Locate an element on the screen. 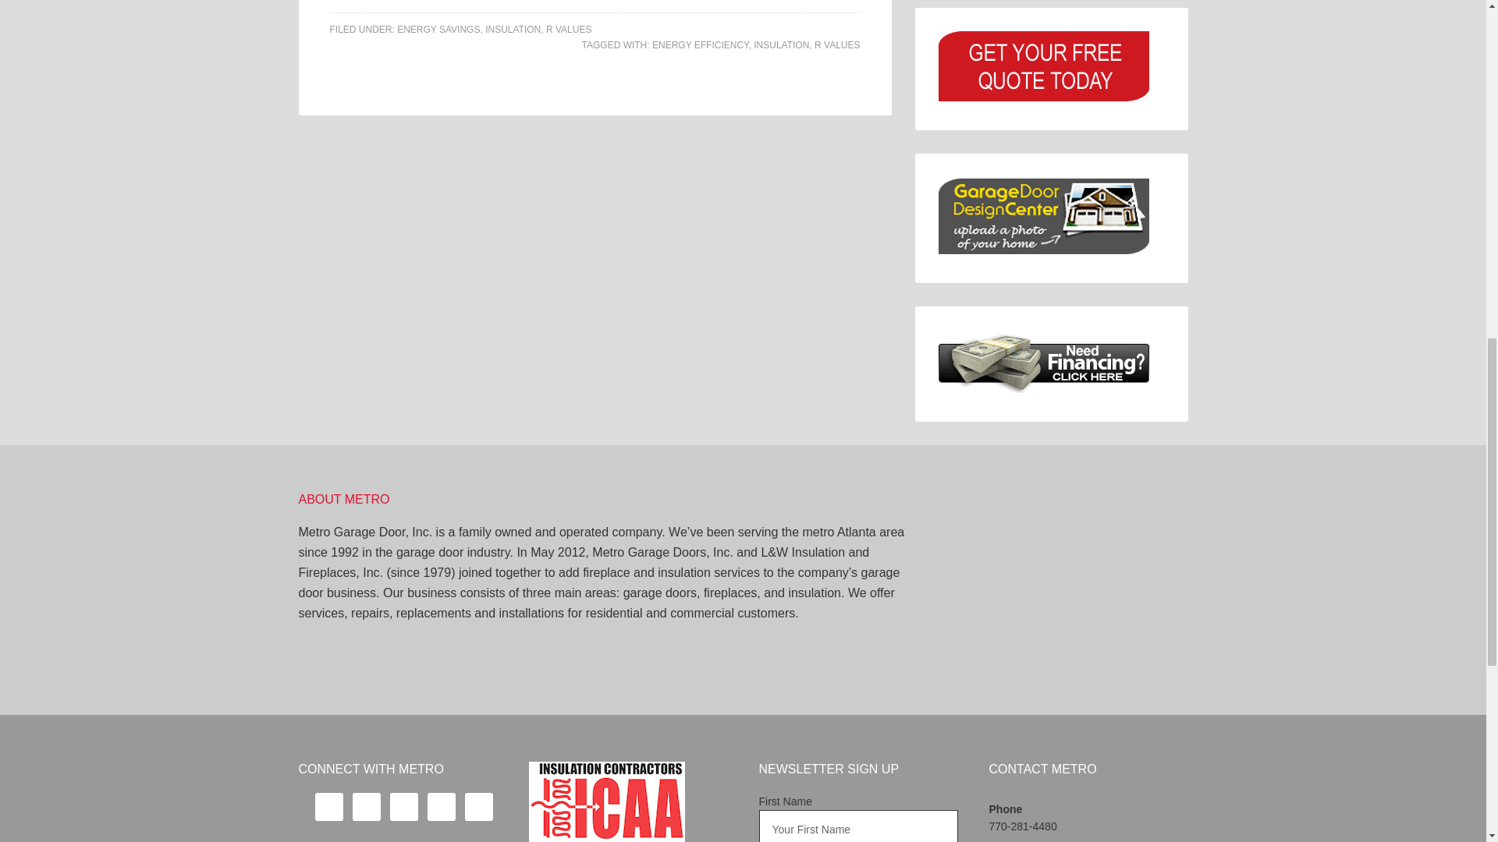 The height and width of the screenshot is (842, 1498). INSULATION is located at coordinates (780, 44).